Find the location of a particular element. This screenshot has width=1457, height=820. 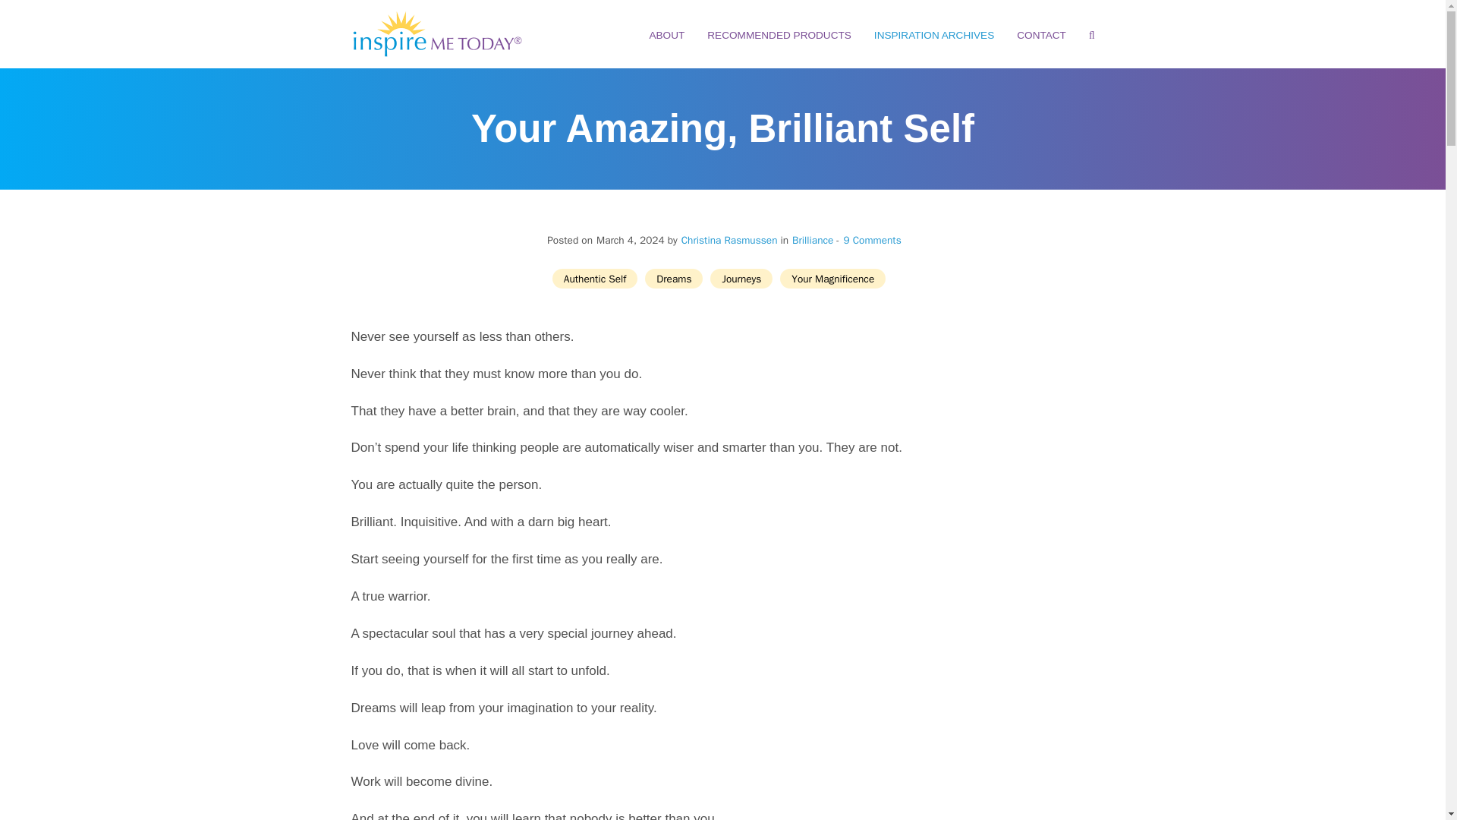

Authentic Self is located at coordinates (595, 279).